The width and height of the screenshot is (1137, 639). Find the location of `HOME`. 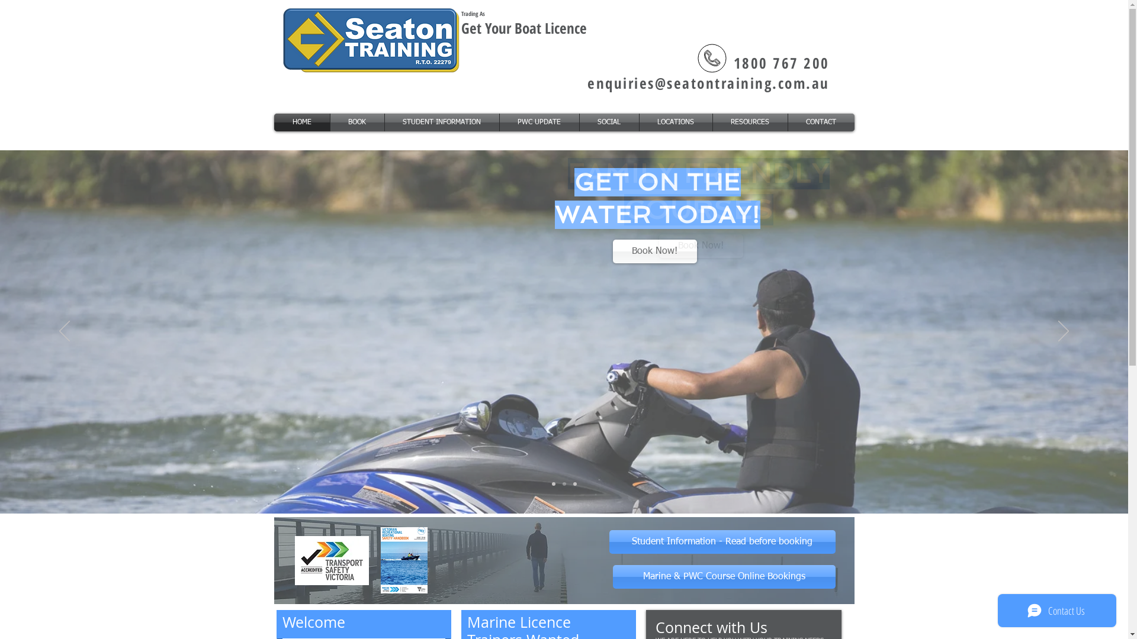

HOME is located at coordinates (301, 122).